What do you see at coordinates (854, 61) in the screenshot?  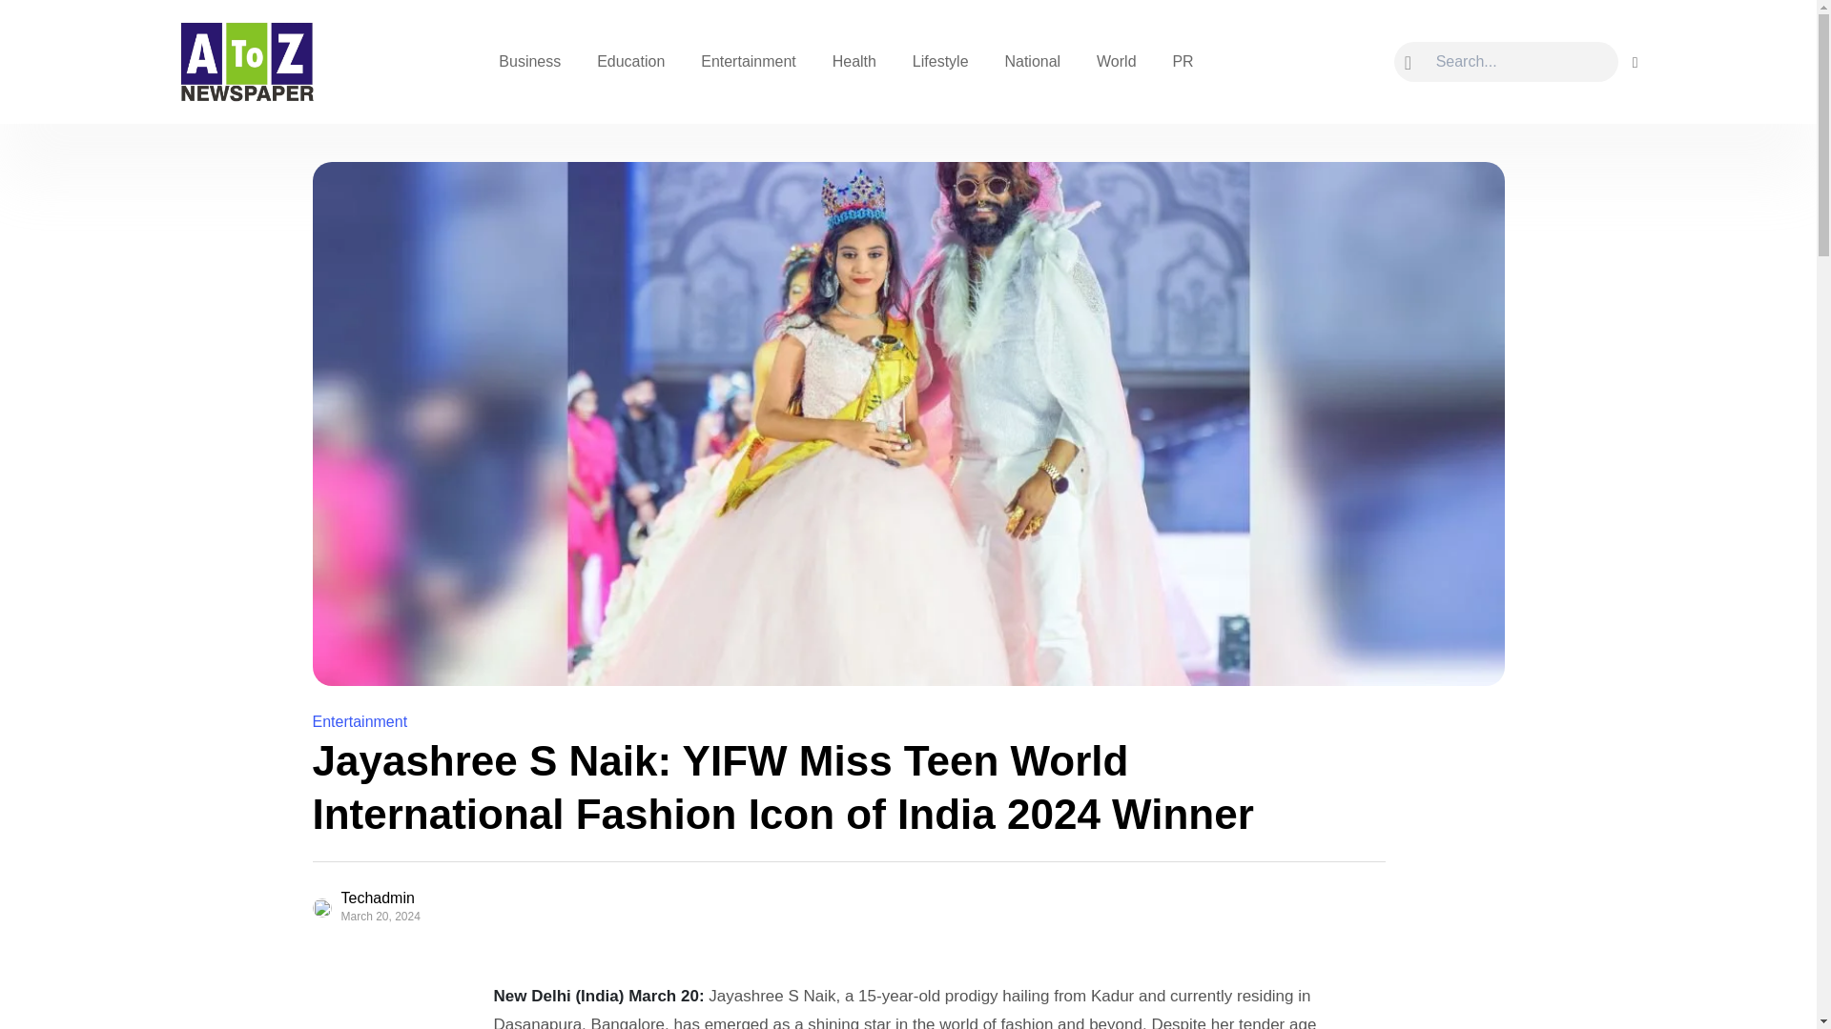 I see `Health` at bounding box center [854, 61].